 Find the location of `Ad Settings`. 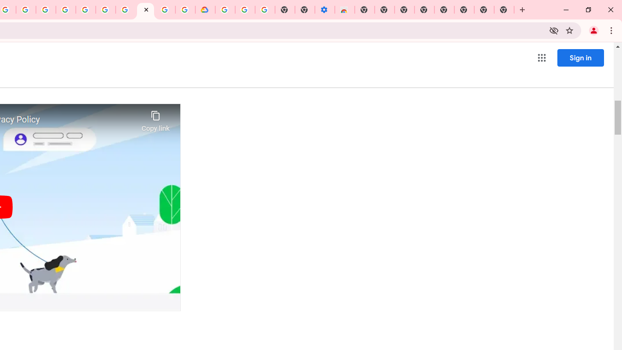

Ad Settings is located at coordinates (66, 10).